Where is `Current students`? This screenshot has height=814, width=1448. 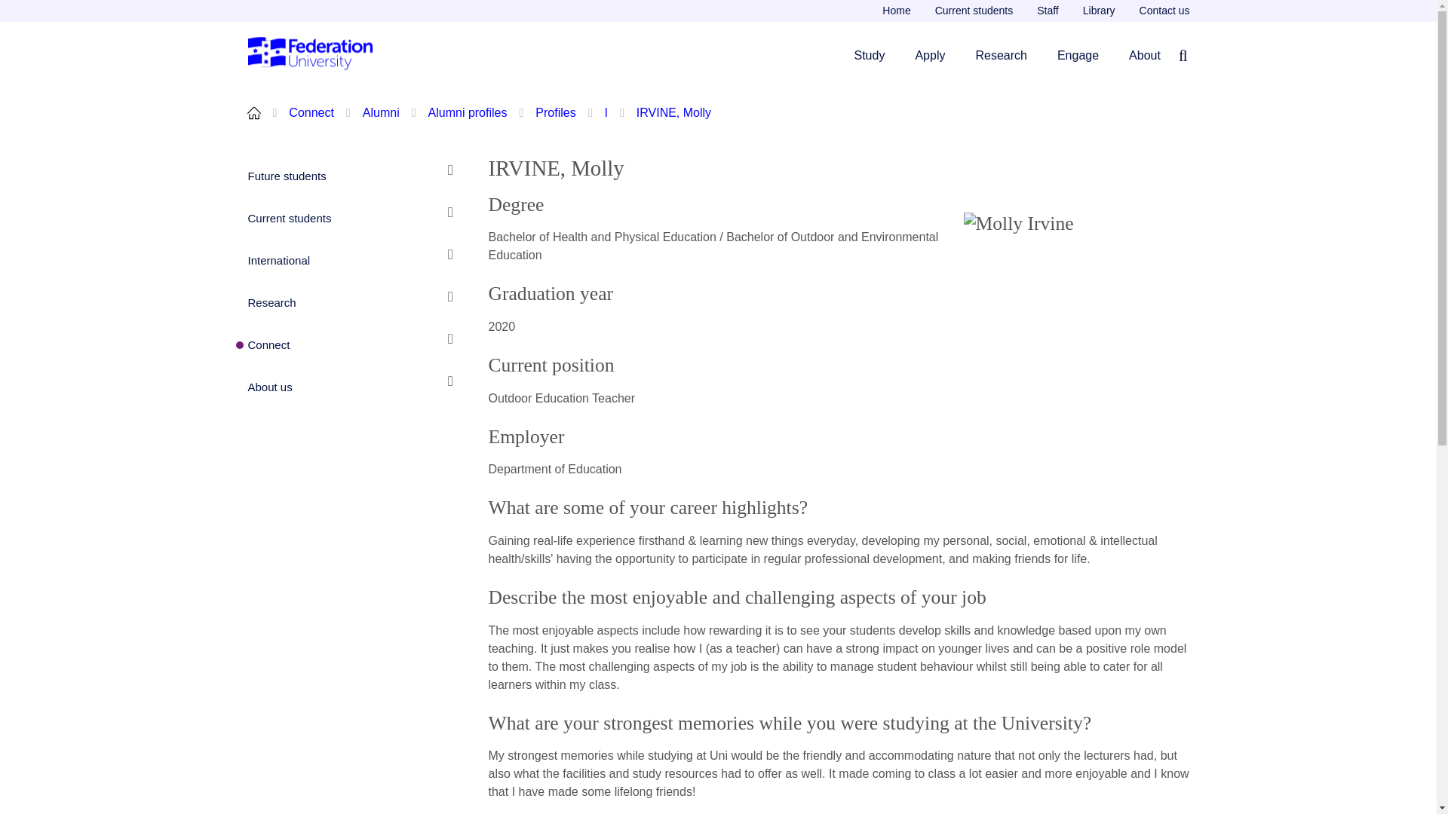 Current students is located at coordinates (974, 11).